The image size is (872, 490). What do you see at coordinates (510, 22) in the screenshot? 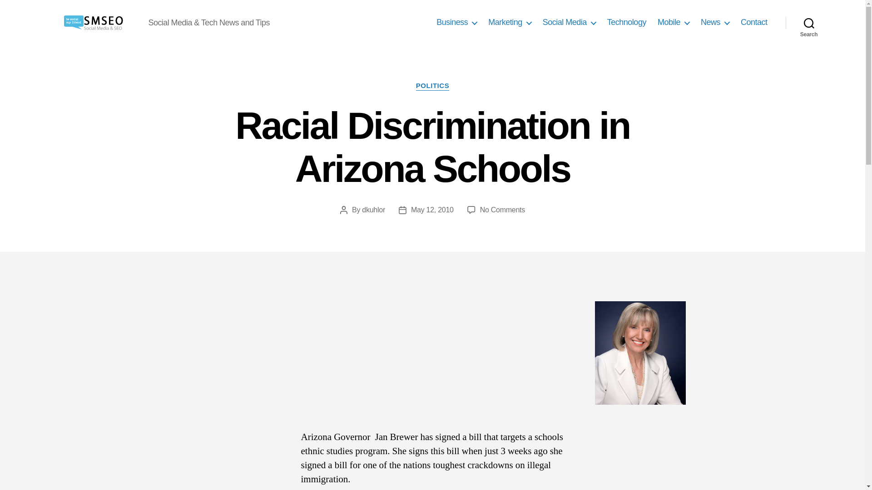
I see `Marketing` at bounding box center [510, 22].